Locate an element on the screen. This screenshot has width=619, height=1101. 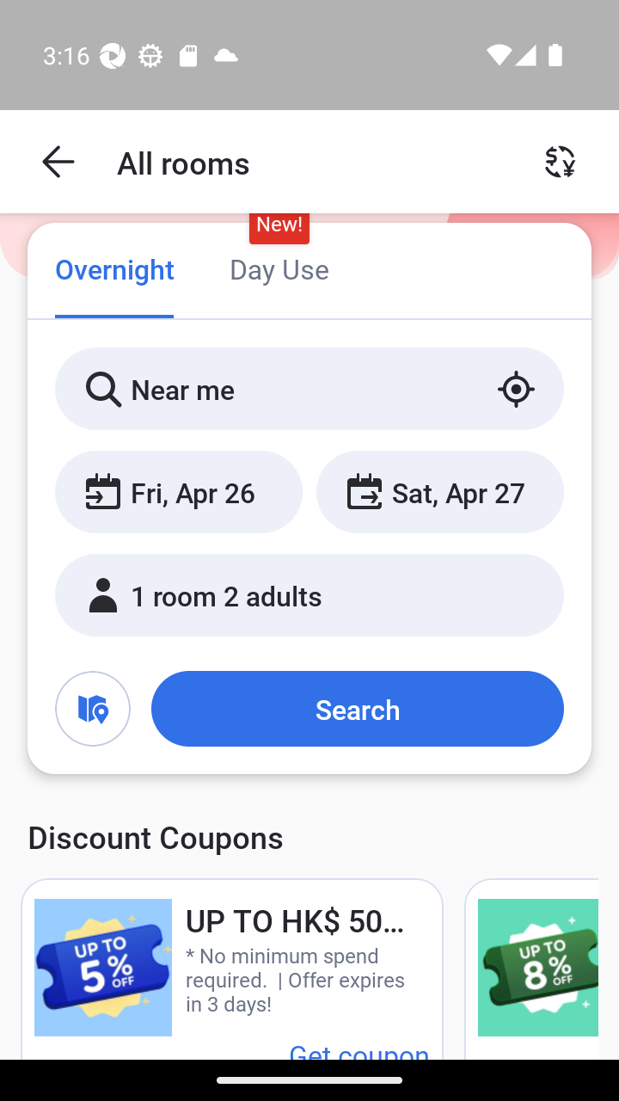
1 room 2 adults is located at coordinates (309, 594).